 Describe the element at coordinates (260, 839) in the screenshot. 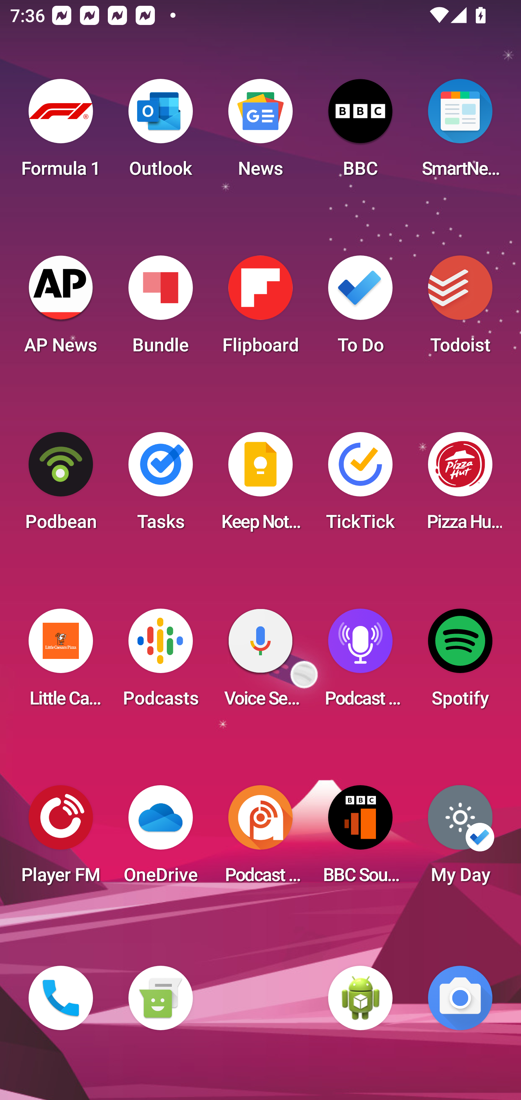

I see `Podcast Addict` at that location.